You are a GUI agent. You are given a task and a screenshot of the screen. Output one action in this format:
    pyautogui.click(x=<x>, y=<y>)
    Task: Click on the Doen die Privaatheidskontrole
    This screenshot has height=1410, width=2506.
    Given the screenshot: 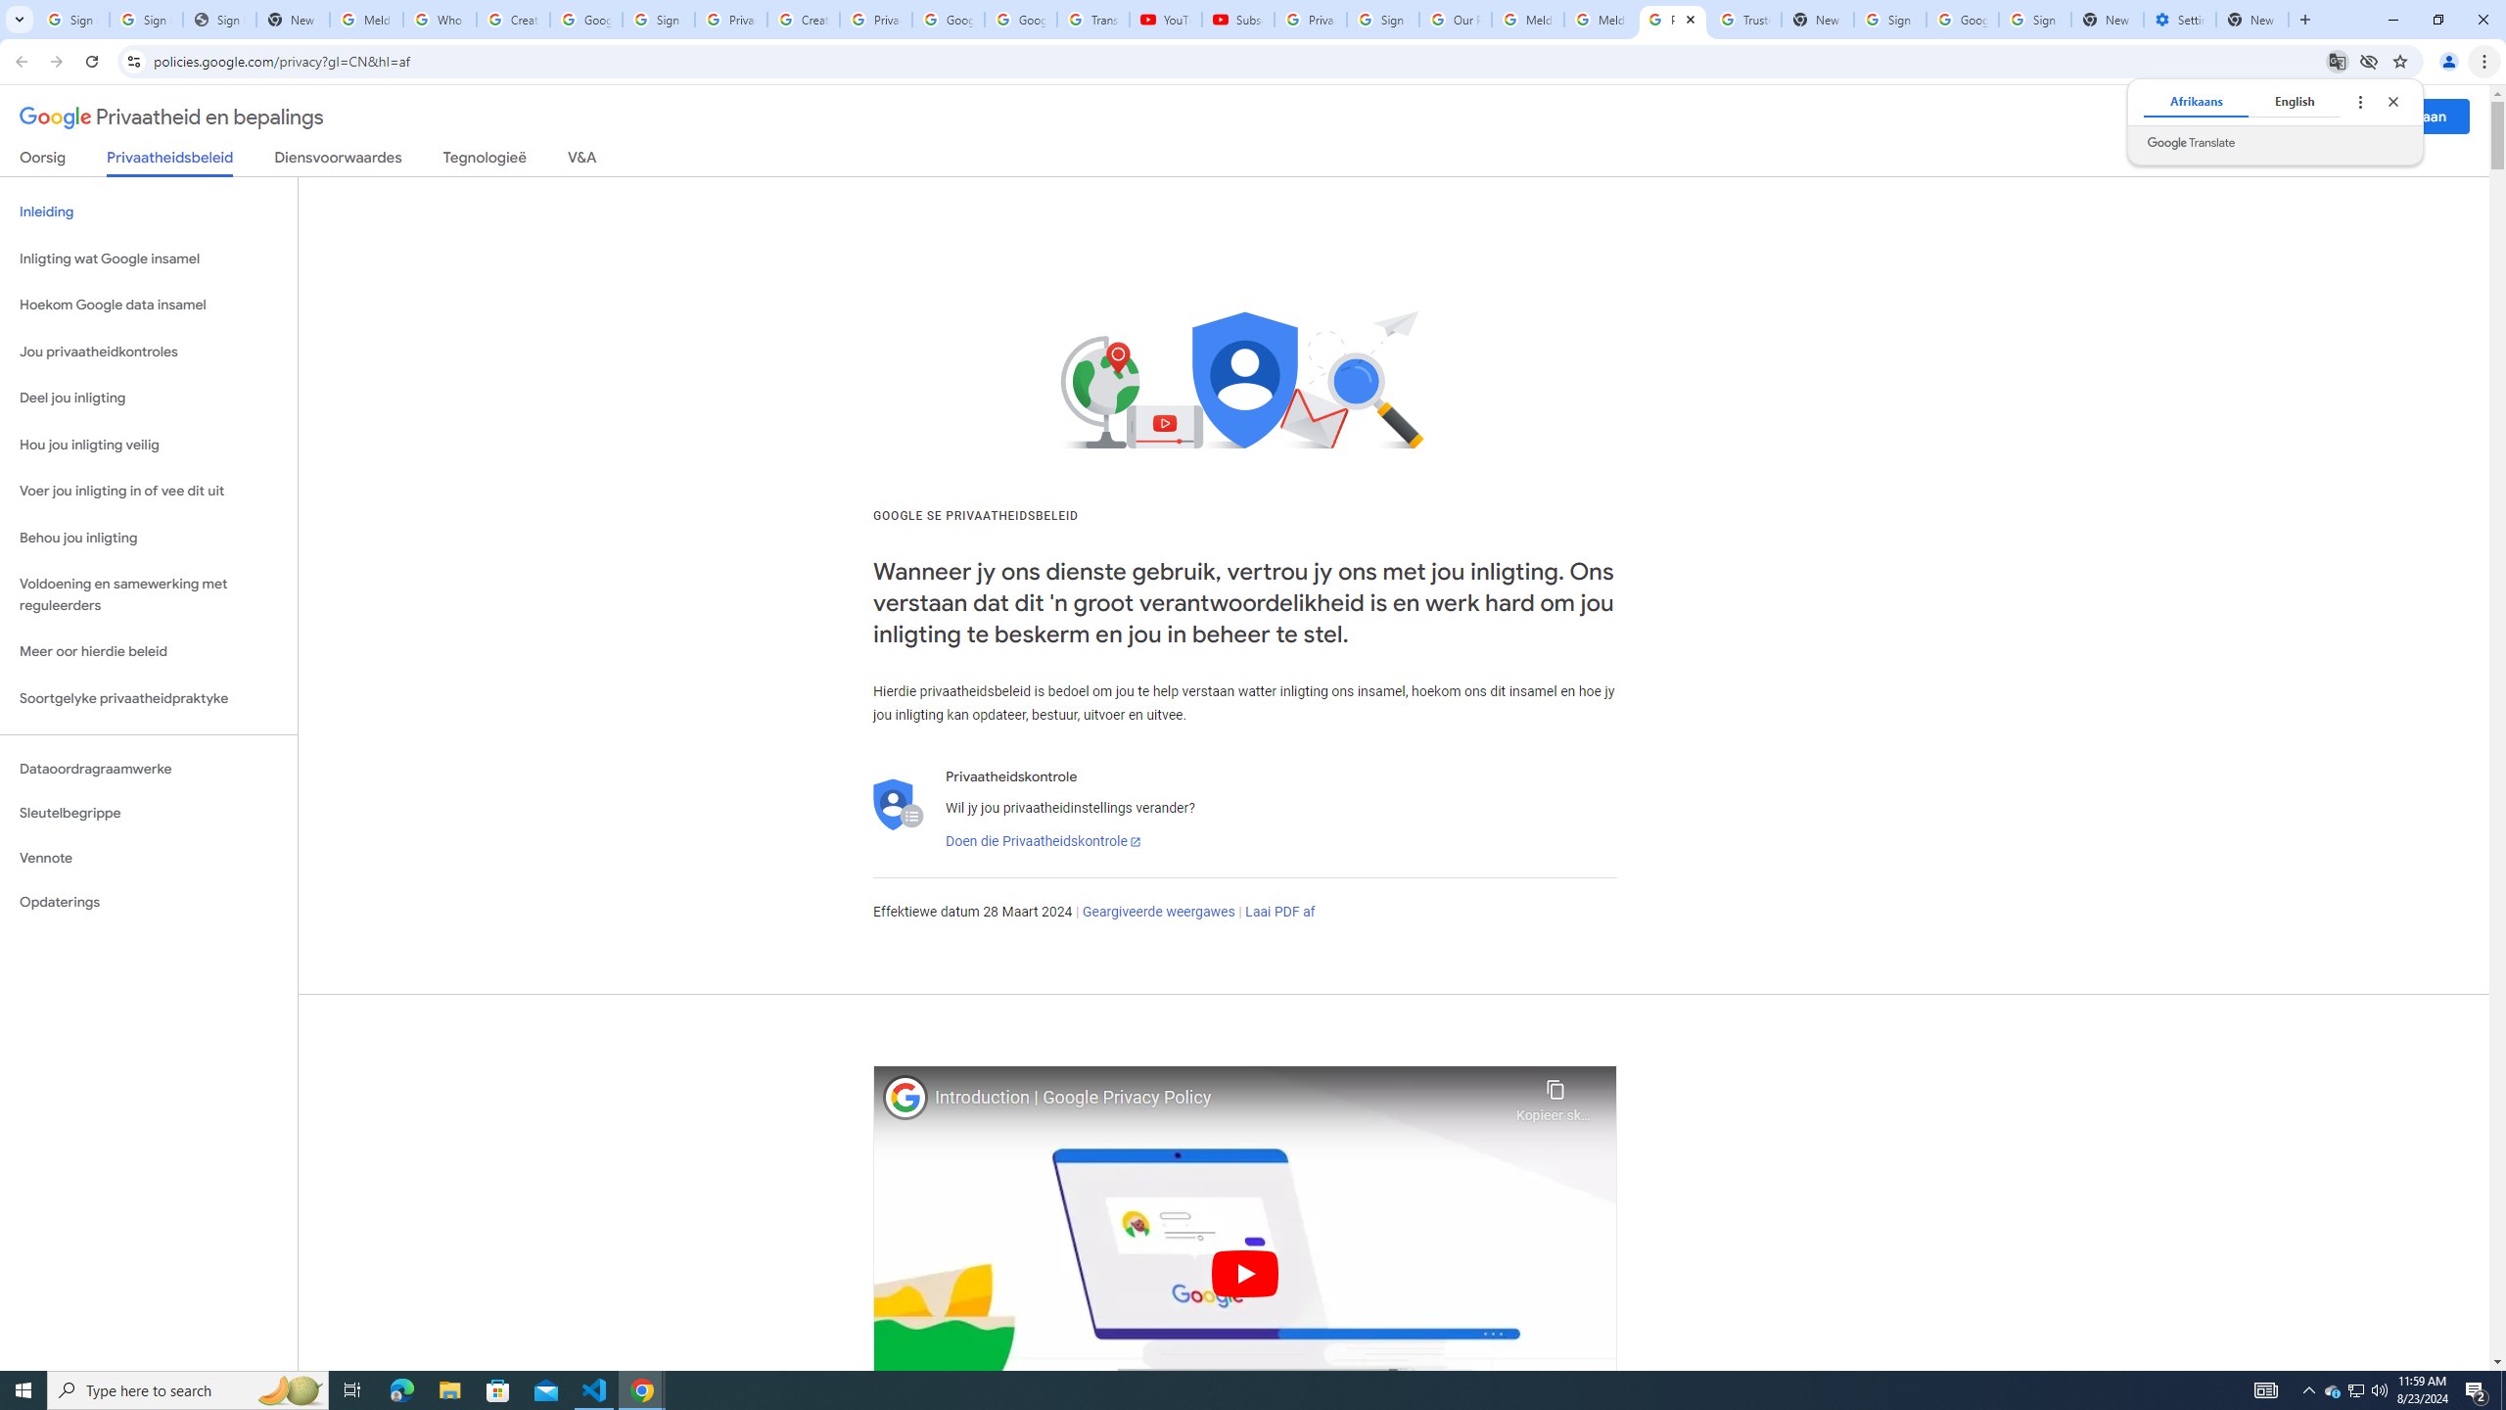 What is the action you would take?
    pyautogui.click(x=1042, y=842)
    